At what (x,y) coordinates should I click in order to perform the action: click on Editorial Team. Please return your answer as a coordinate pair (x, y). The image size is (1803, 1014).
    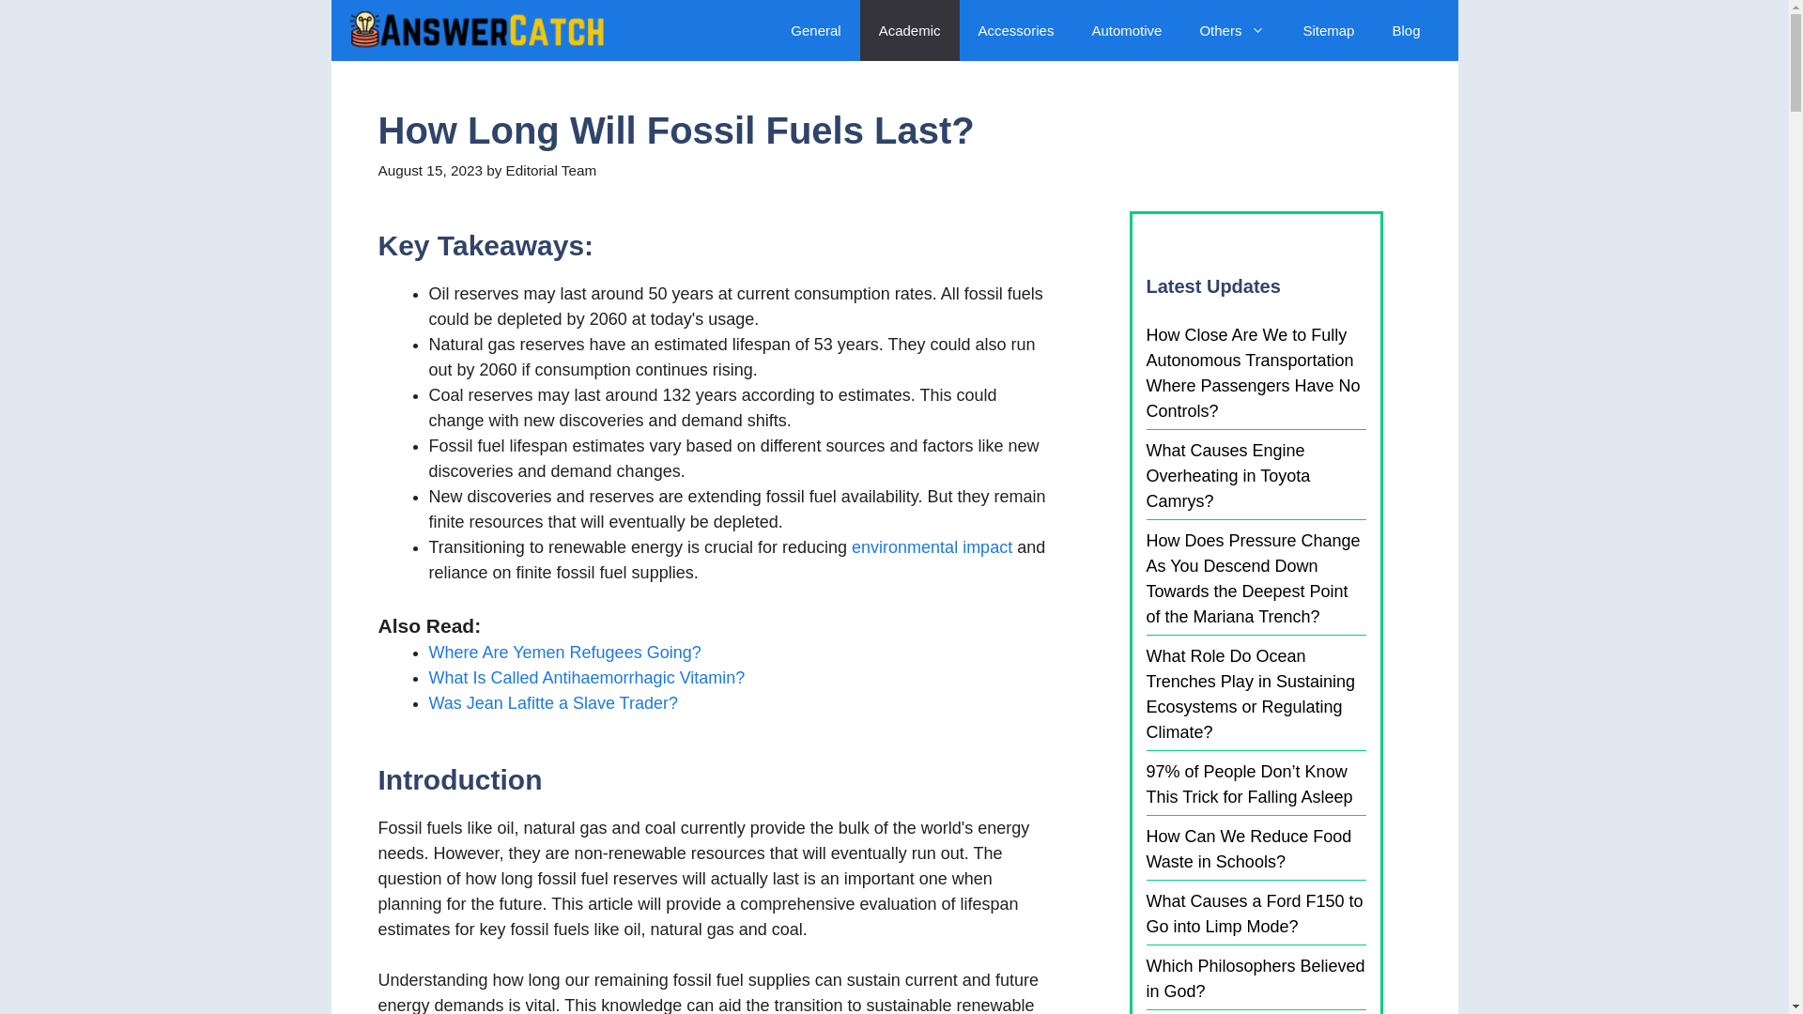
    Looking at the image, I should click on (551, 170).